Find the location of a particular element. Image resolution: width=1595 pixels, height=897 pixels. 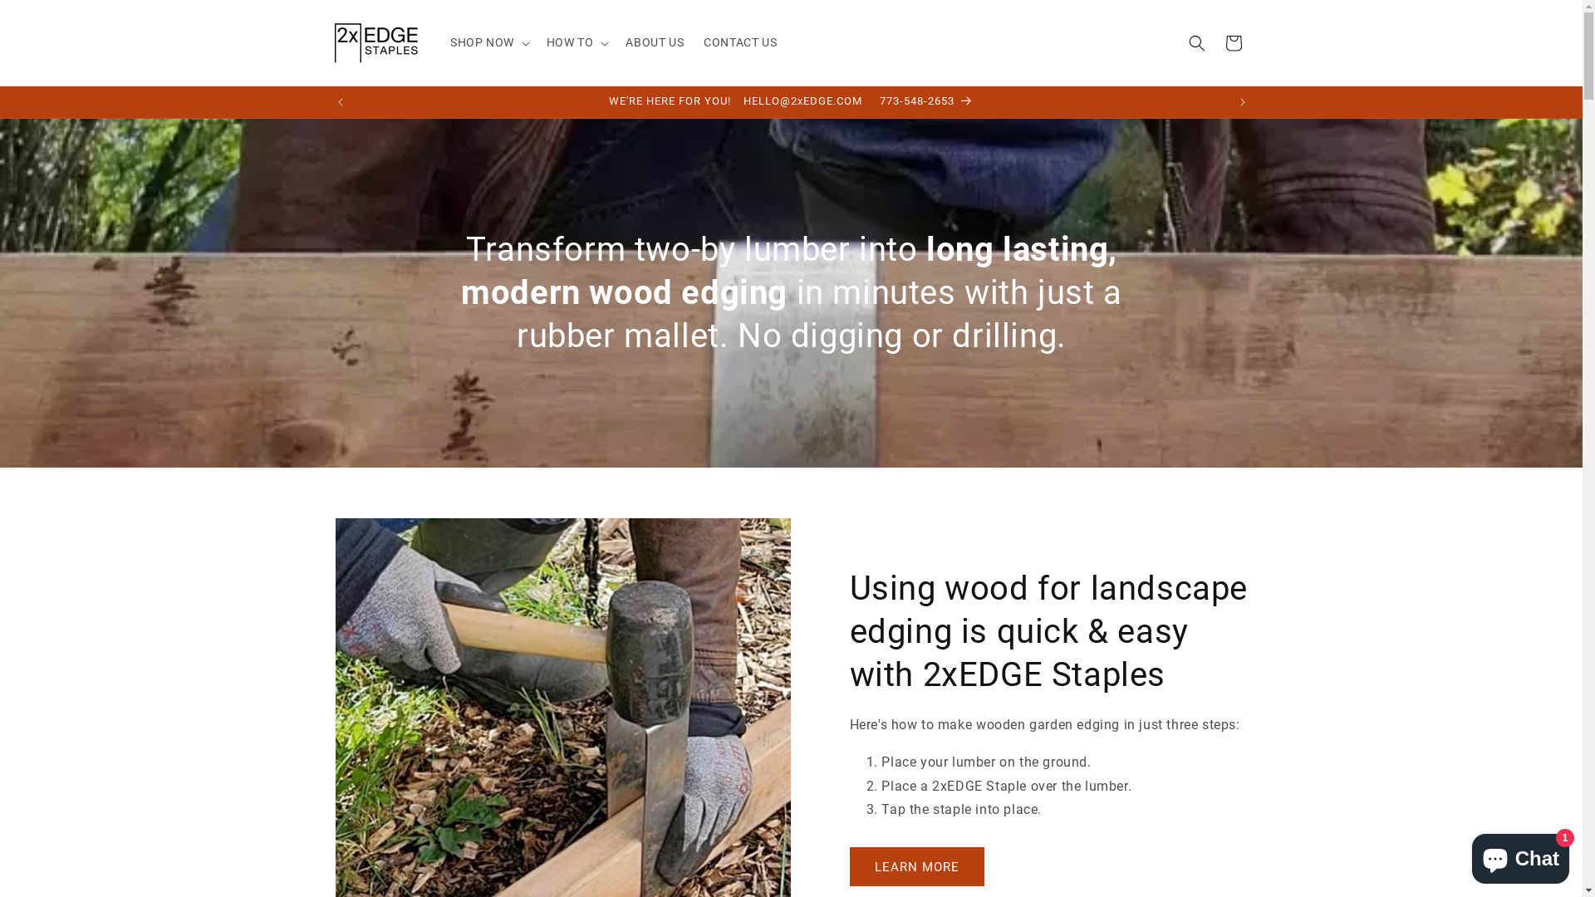

ABOUT US is located at coordinates (655, 42).